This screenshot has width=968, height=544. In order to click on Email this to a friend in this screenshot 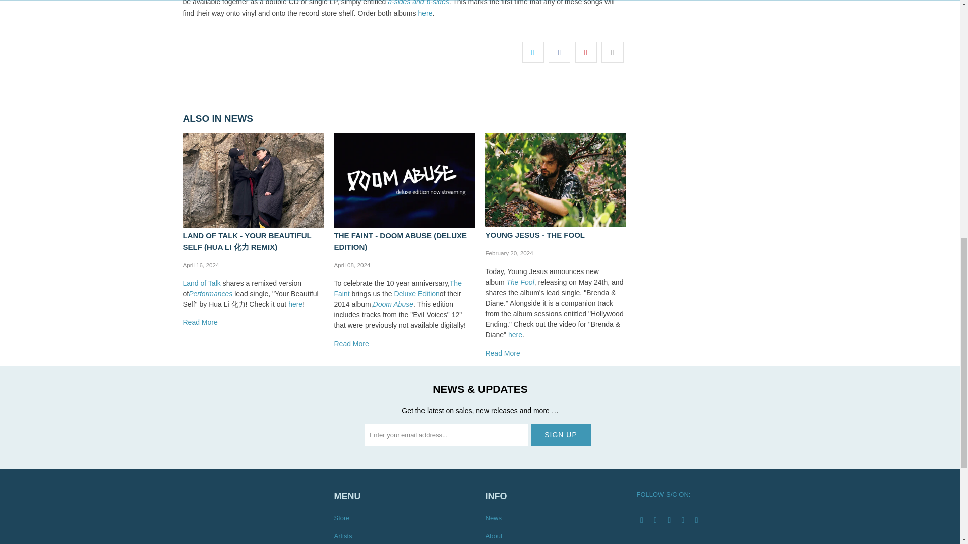, I will do `click(612, 52)`.